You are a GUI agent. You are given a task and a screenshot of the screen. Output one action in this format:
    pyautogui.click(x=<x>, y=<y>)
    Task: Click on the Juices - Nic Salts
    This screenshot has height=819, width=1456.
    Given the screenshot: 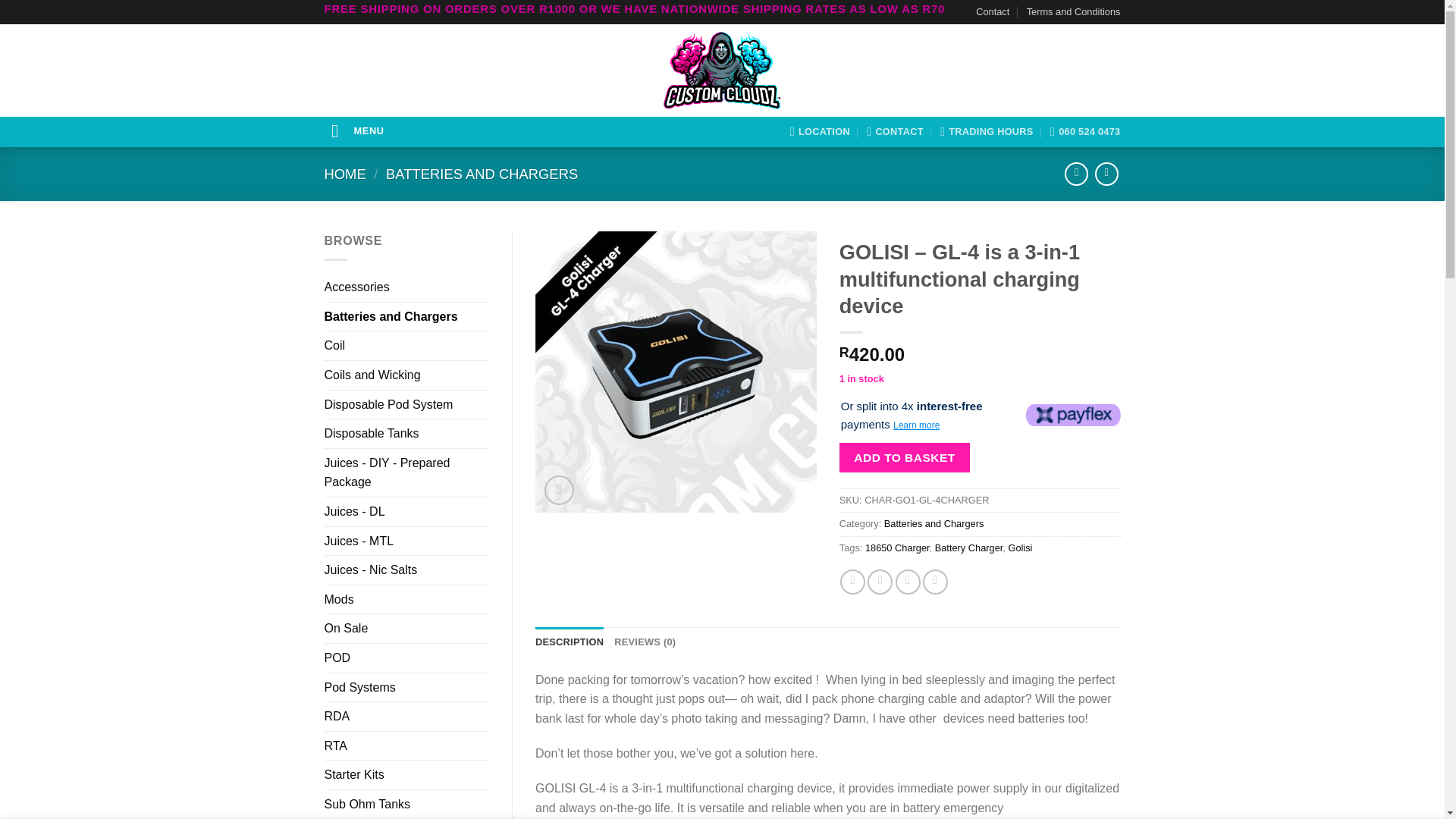 What is the action you would take?
    pyautogui.click(x=406, y=570)
    